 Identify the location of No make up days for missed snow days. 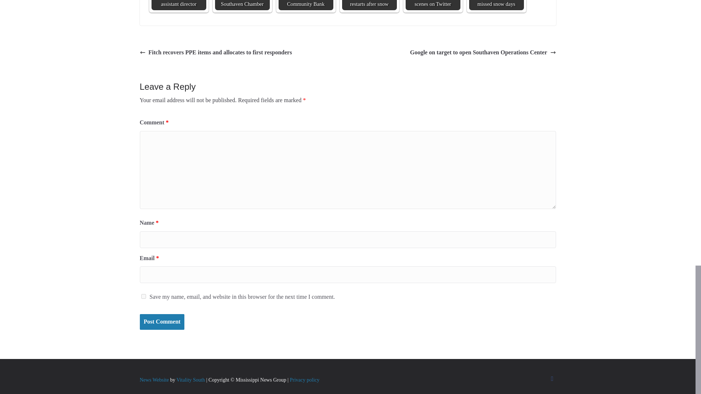
(496, 5).